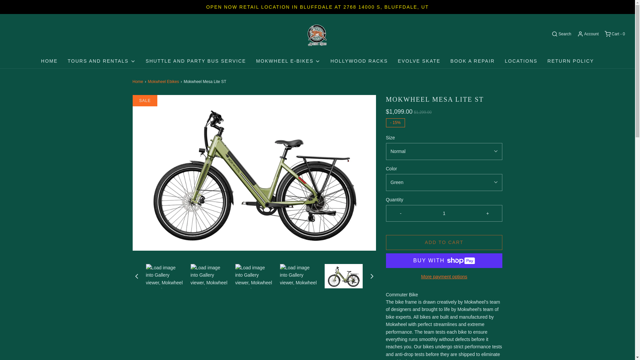 The height and width of the screenshot is (360, 640). I want to click on MOKWHEEL E-BIKES, so click(288, 61).